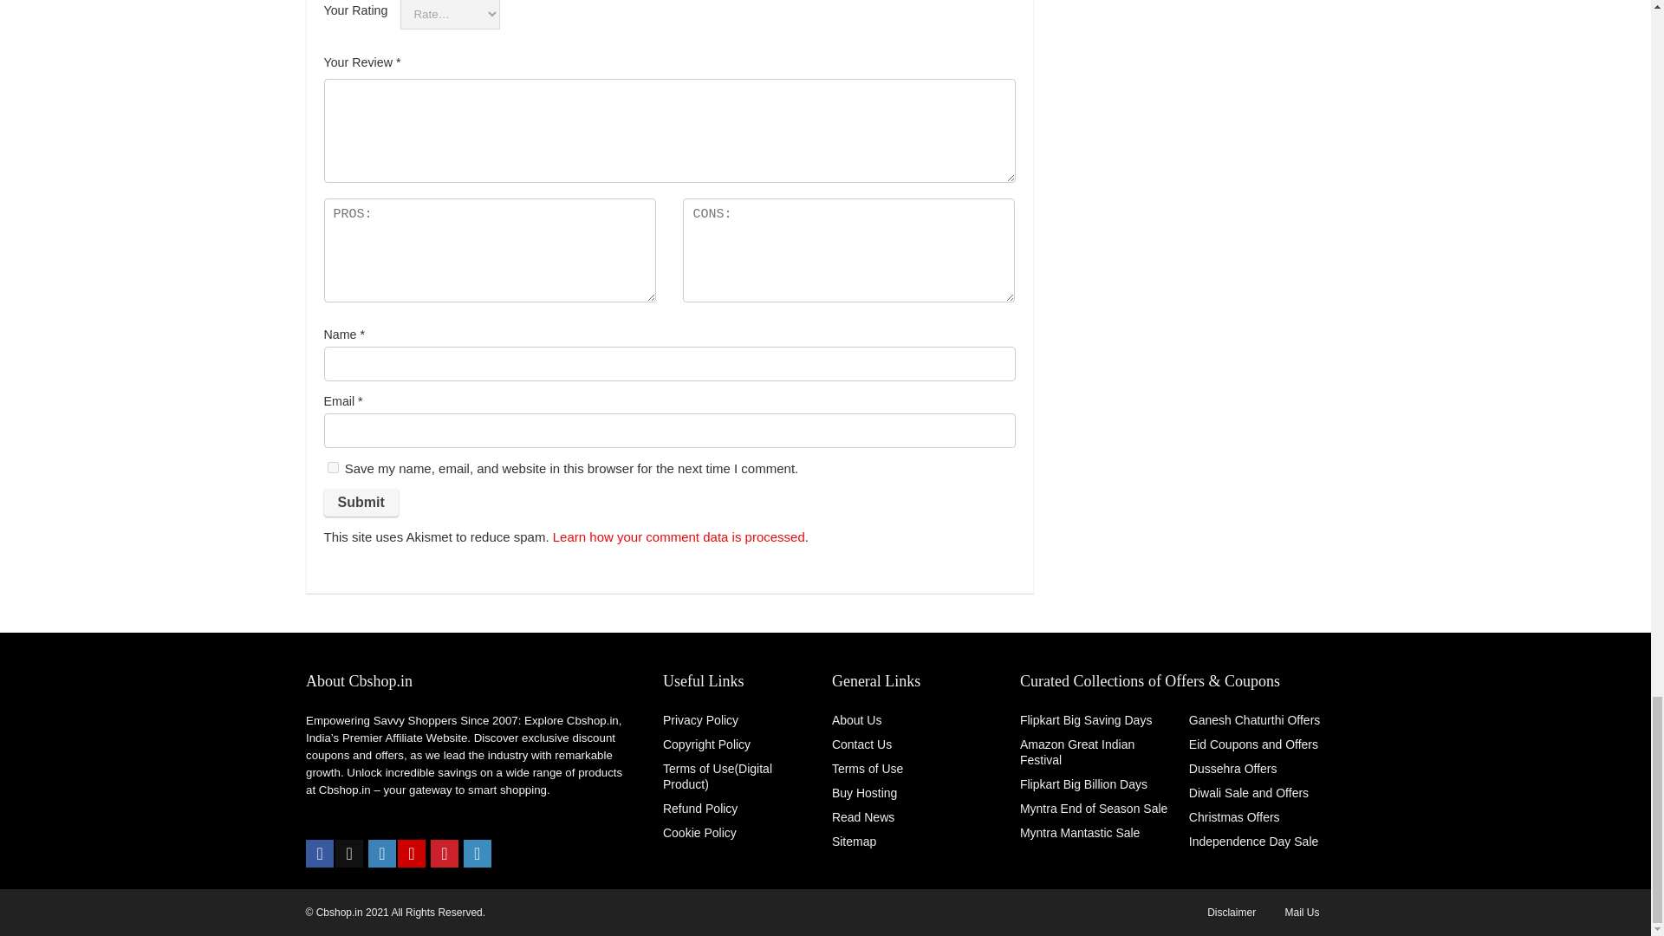 The image size is (1664, 936). Describe the element at coordinates (411, 853) in the screenshot. I see `Youtube` at that location.